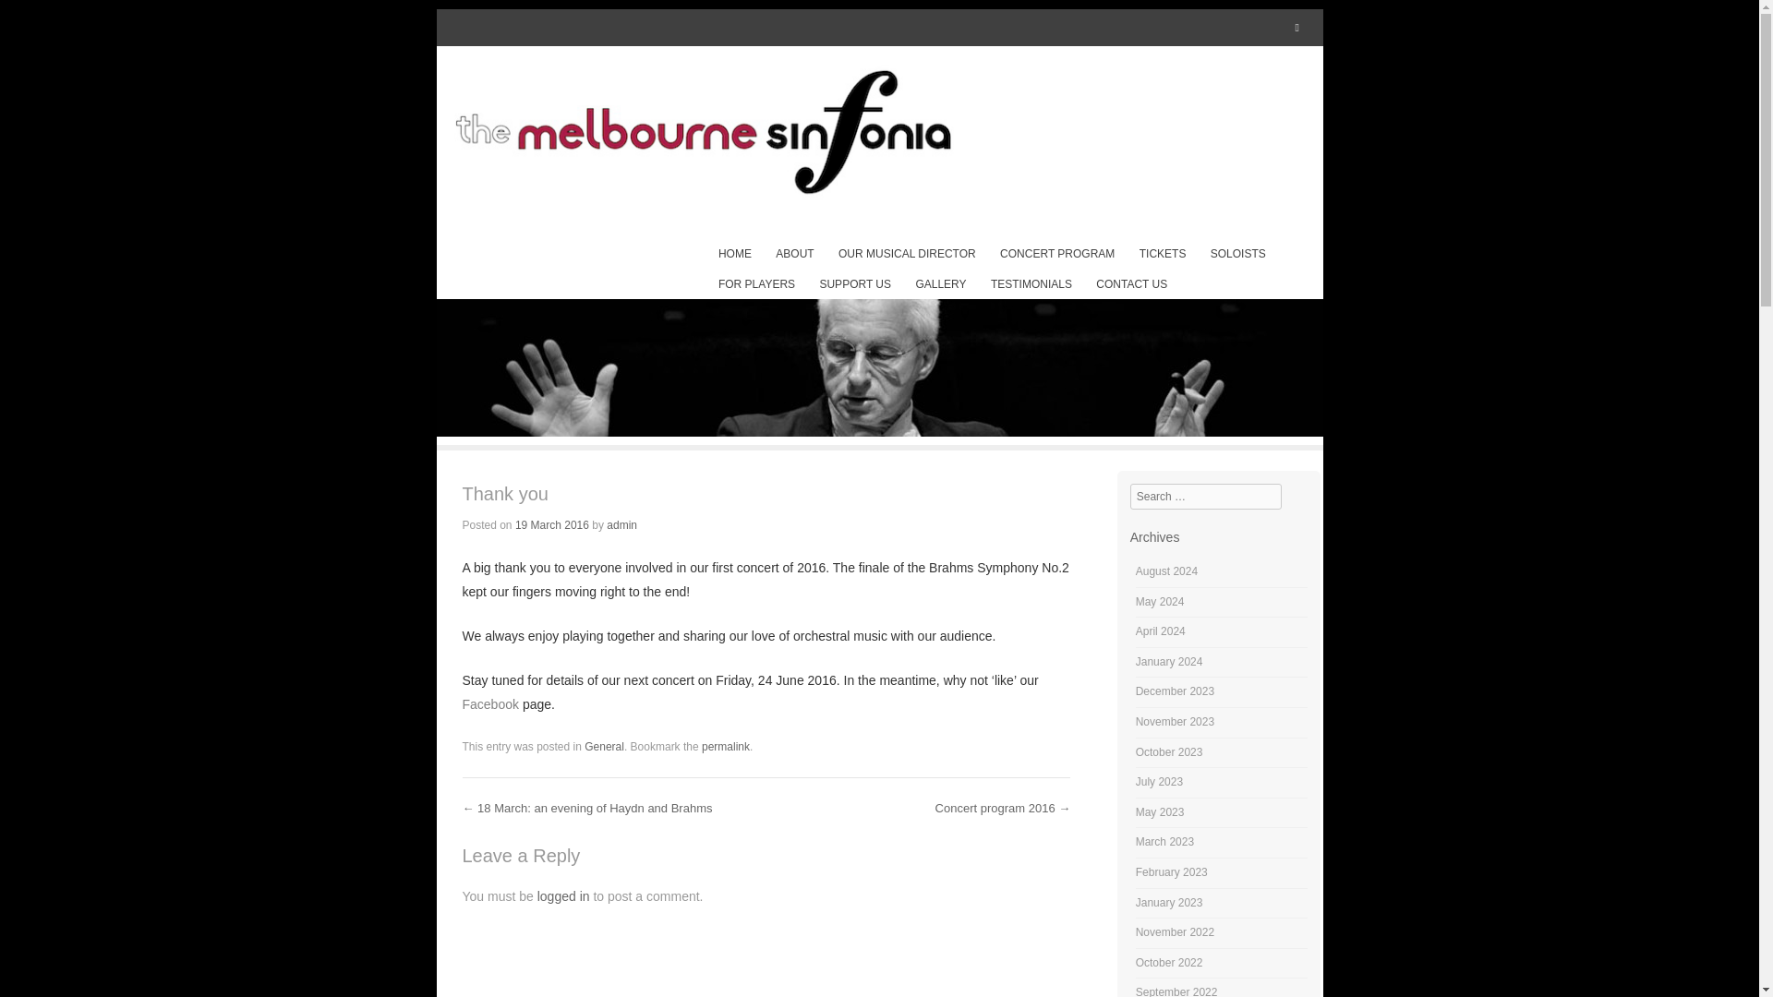  Describe the element at coordinates (1160, 811) in the screenshot. I see `May 2023` at that location.